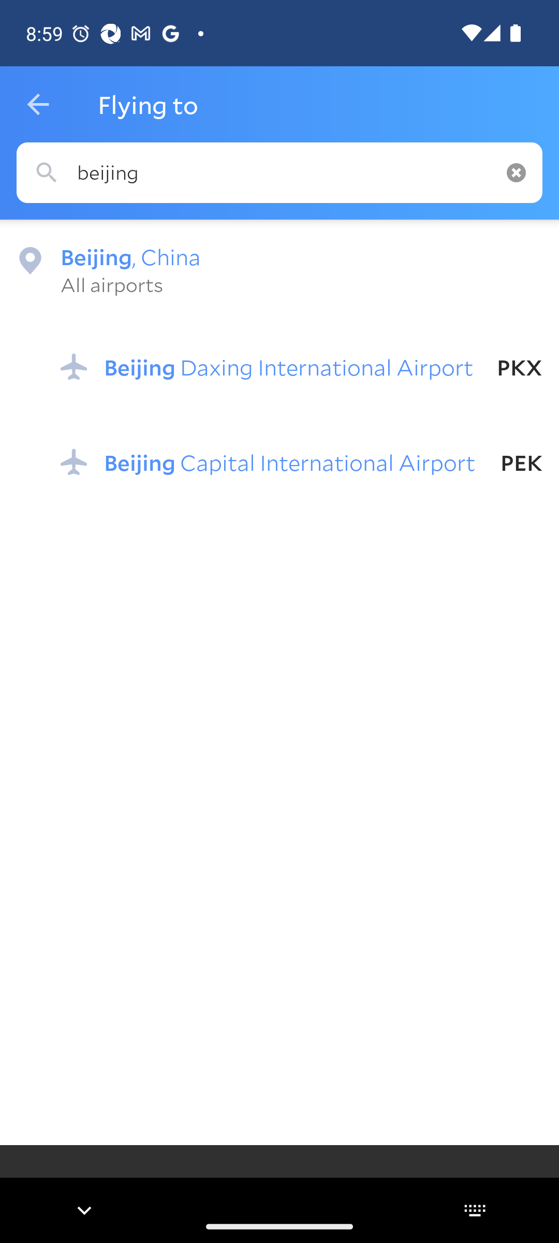  Describe the element at coordinates (279, 173) in the screenshot. I see `beijing` at that location.